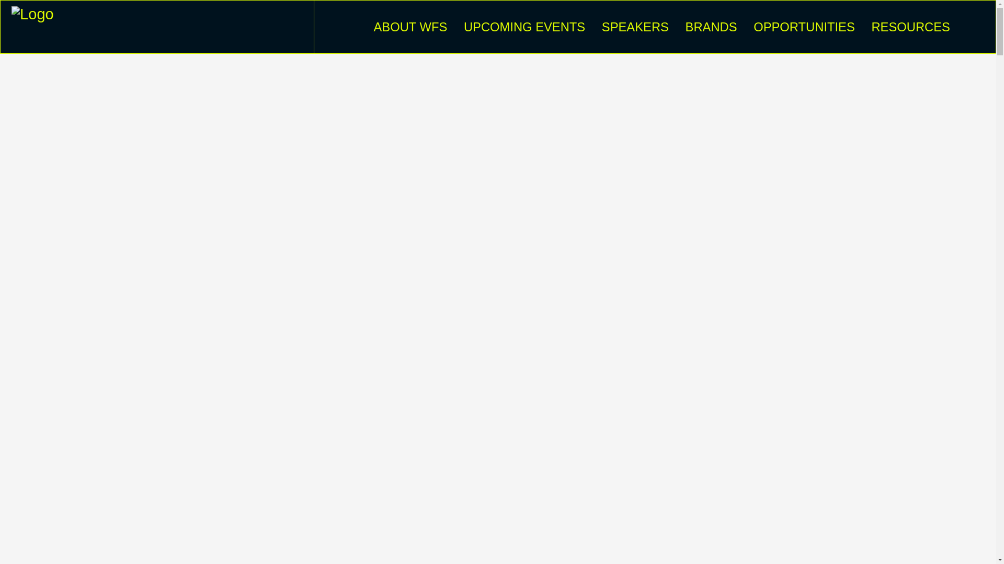 The height and width of the screenshot is (564, 1004). I want to click on RESOURCES, so click(910, 27).